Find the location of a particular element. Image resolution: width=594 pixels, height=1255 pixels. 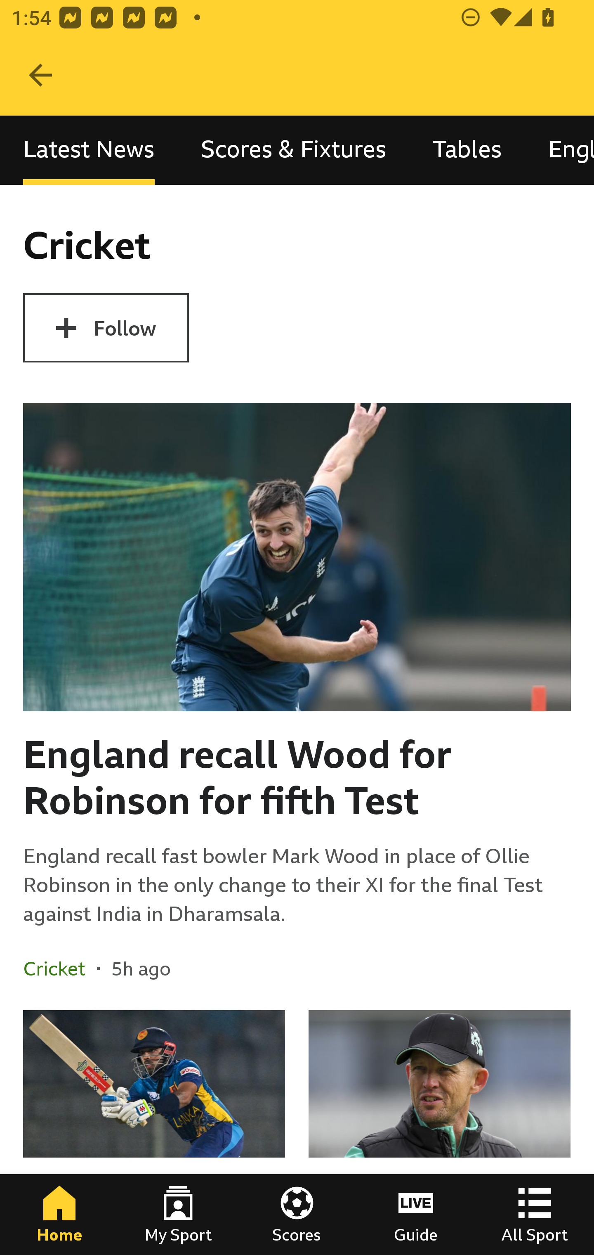

Tables is located at coordinates (467, 149).